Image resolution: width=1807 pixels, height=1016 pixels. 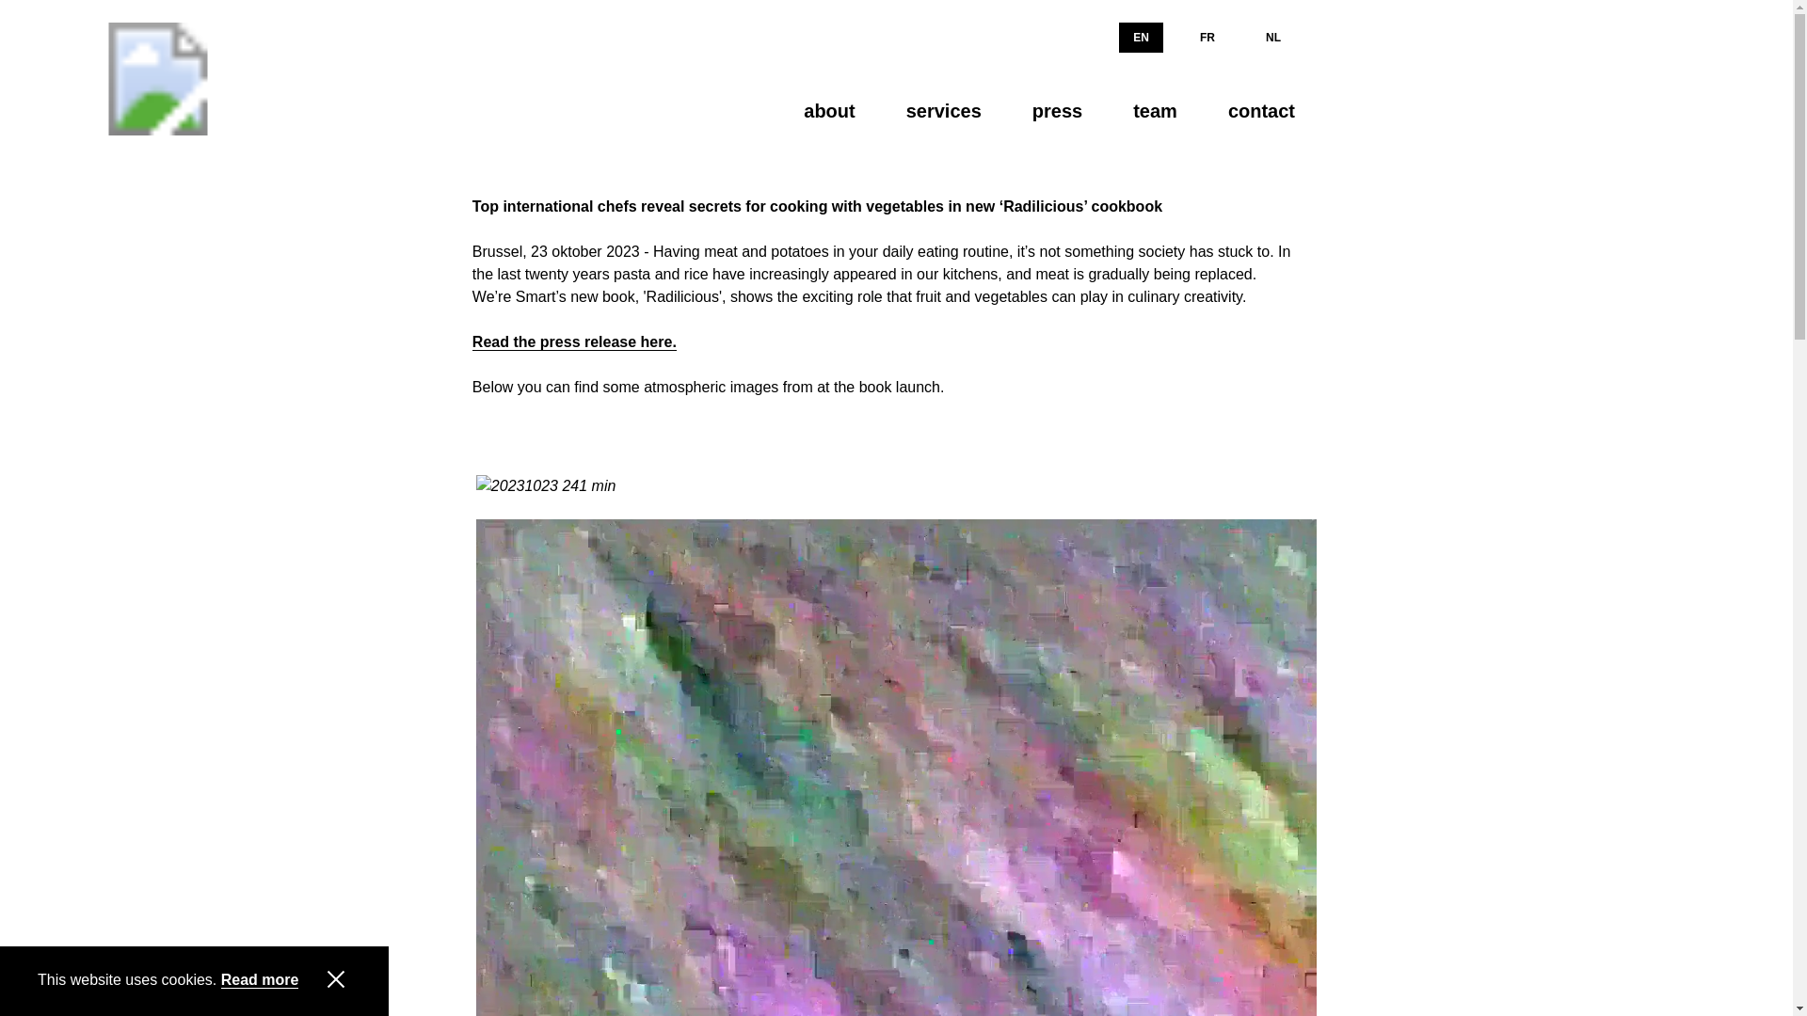 I want to click on Read more, so click(x=260, y=980).